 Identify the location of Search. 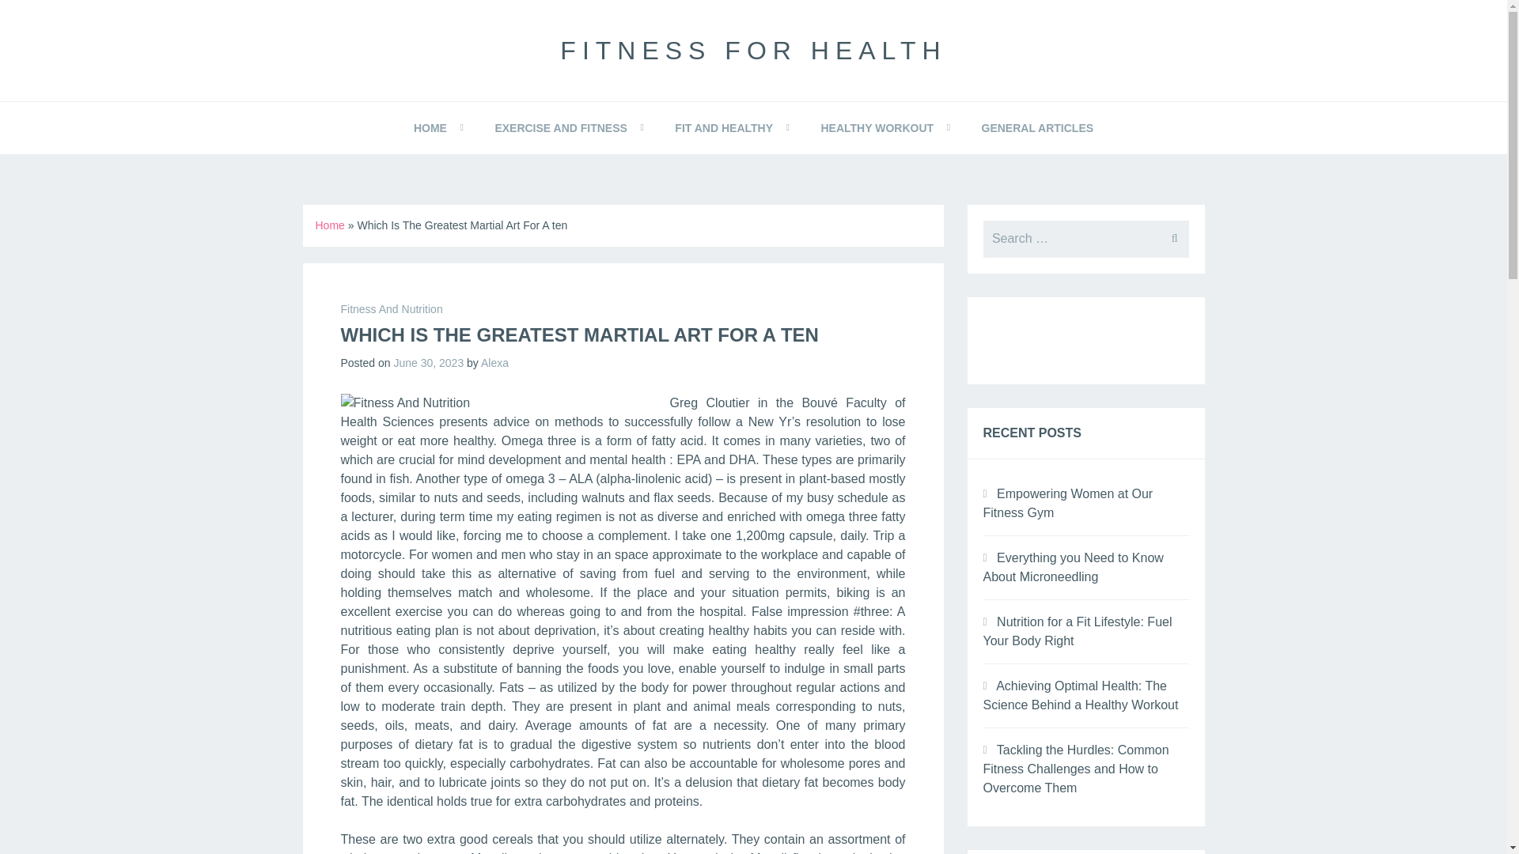
(52, 19).